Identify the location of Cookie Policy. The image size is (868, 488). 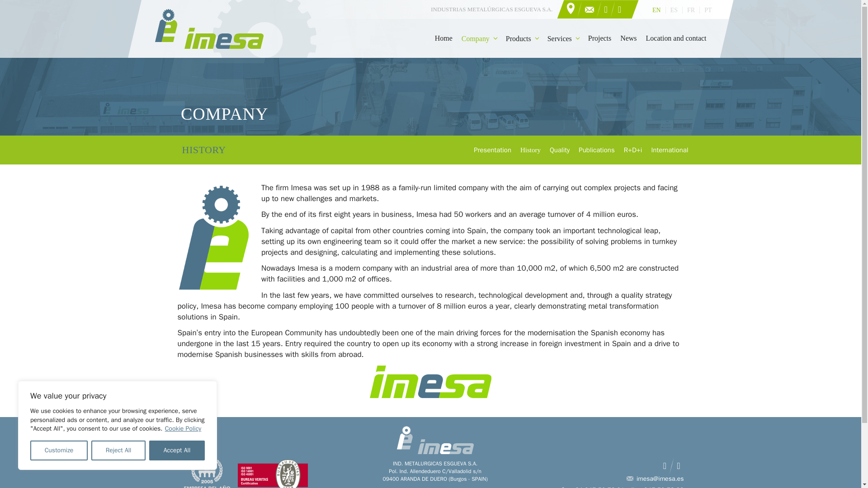
(184, 428).